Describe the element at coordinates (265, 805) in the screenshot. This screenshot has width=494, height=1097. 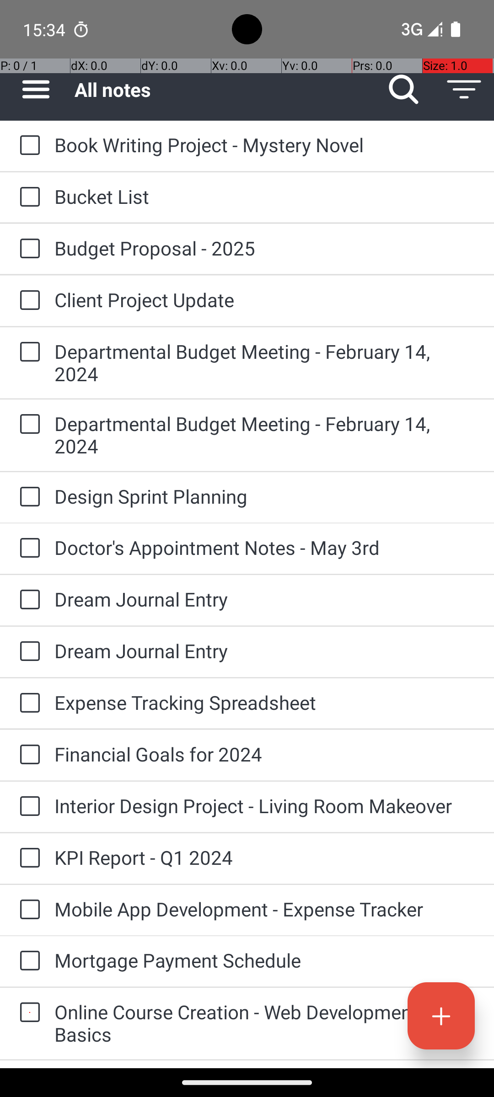
I see `Interior Design Project - Living Room Makeover` at that location.